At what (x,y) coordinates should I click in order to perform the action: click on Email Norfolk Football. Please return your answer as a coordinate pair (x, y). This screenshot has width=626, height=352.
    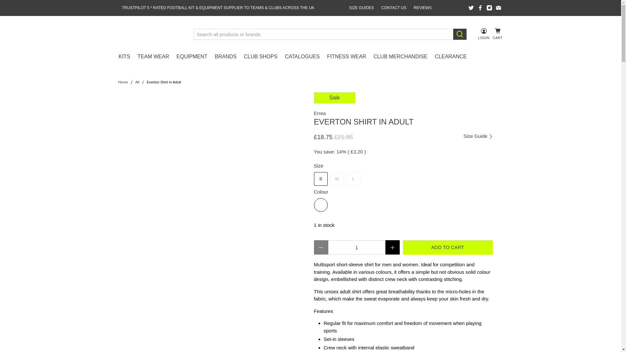
    Looking at the image, I should click on (498, 8).